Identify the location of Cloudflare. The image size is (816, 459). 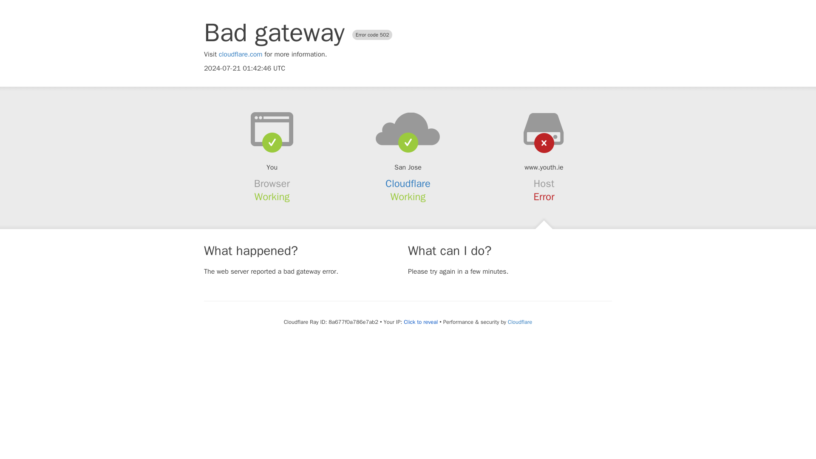
(519, 322).